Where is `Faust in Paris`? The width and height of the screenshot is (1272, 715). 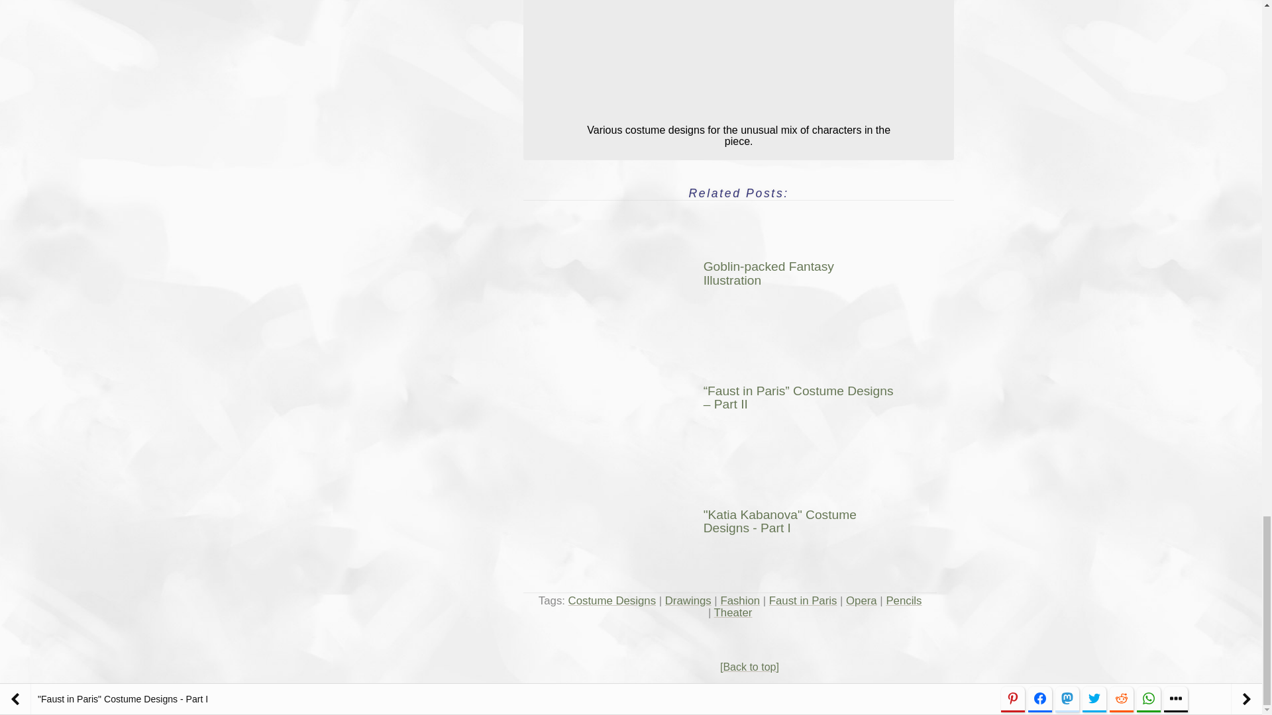 Faust in Paris is located at coordinates (803, 600).